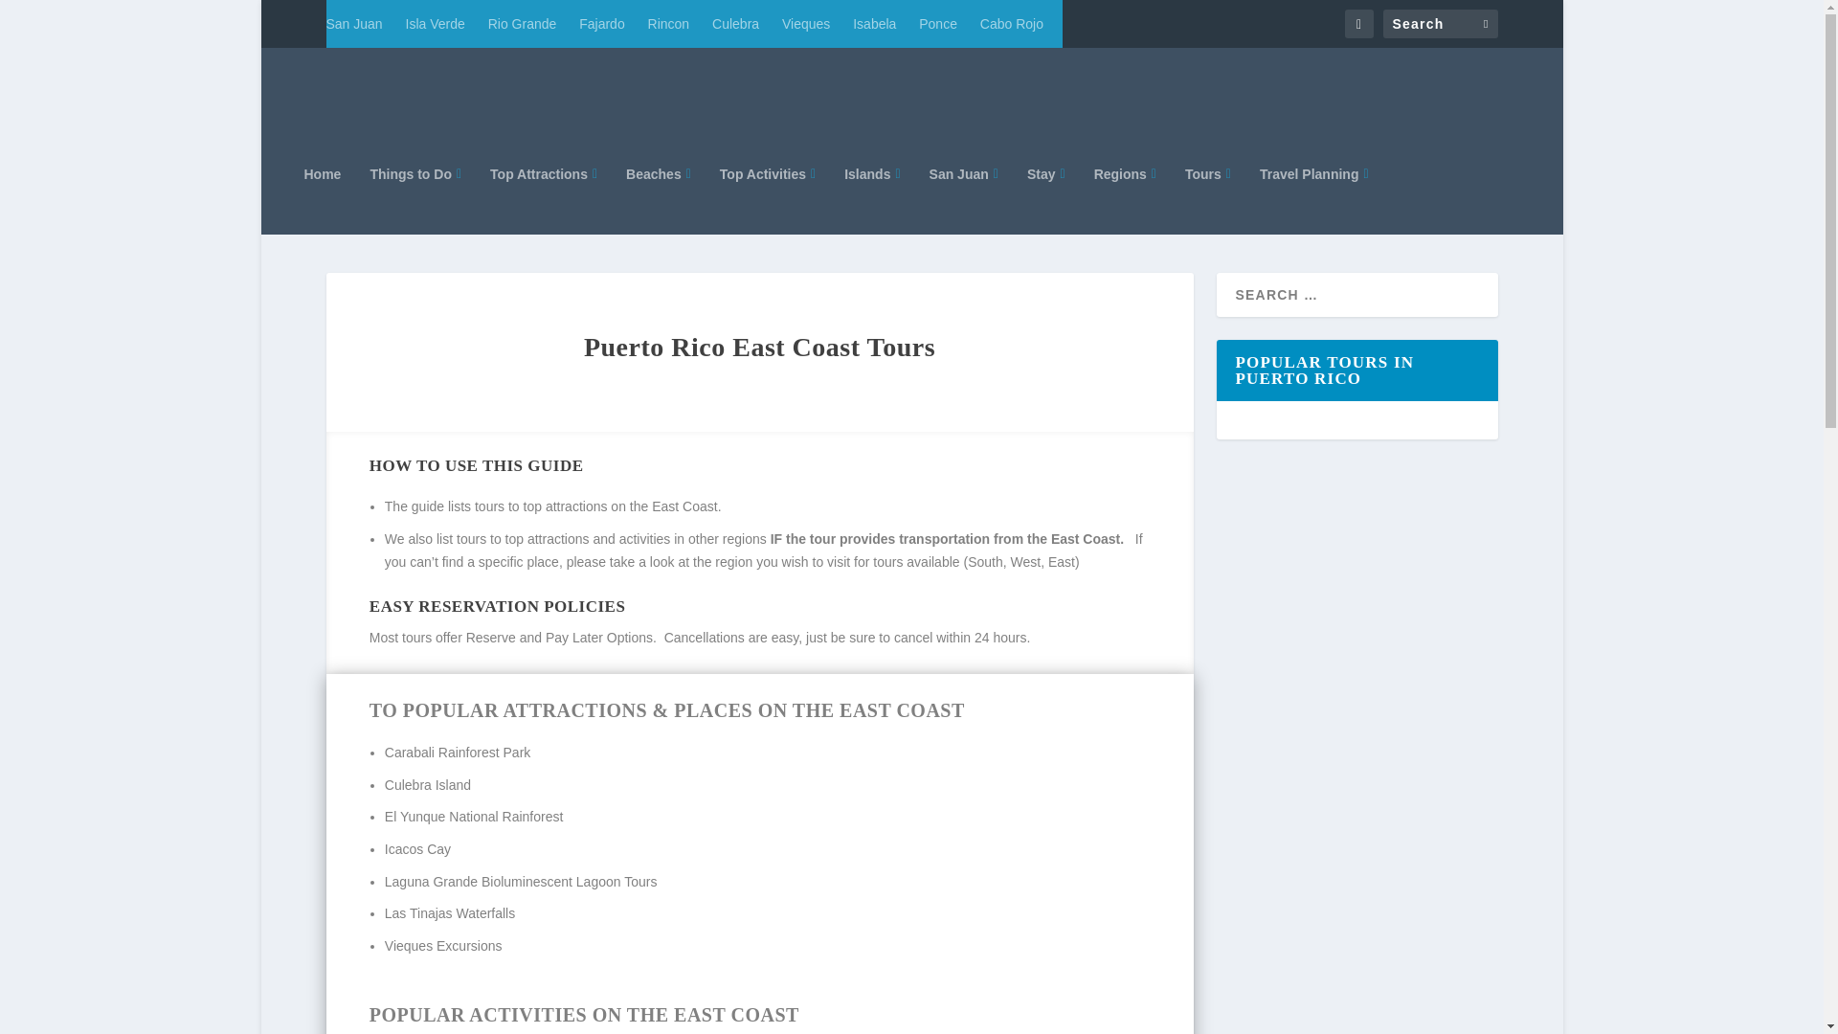 The height and width of the screenshot is (1034, 1838). What do you see at coordinates (874, 23) in the screenshot?
I see `Isabela` at bounding box center [874, 23].